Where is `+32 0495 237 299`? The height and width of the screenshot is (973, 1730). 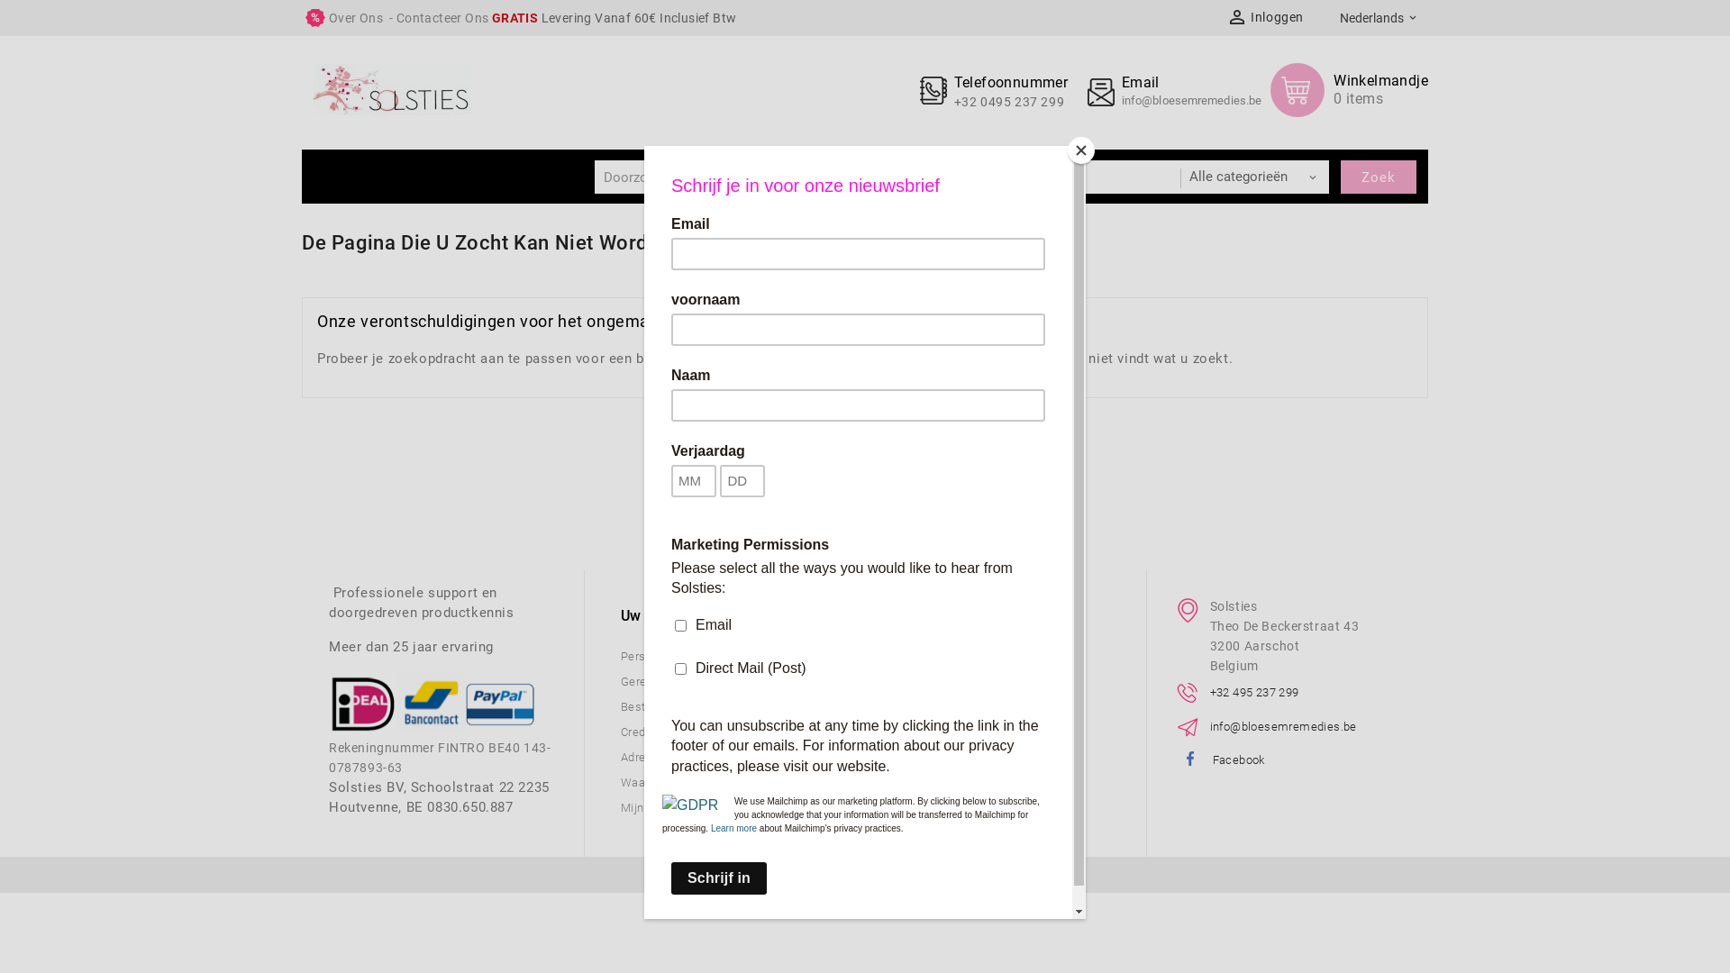
+32 0495 237 299 is located at coordinates (1009, 102).